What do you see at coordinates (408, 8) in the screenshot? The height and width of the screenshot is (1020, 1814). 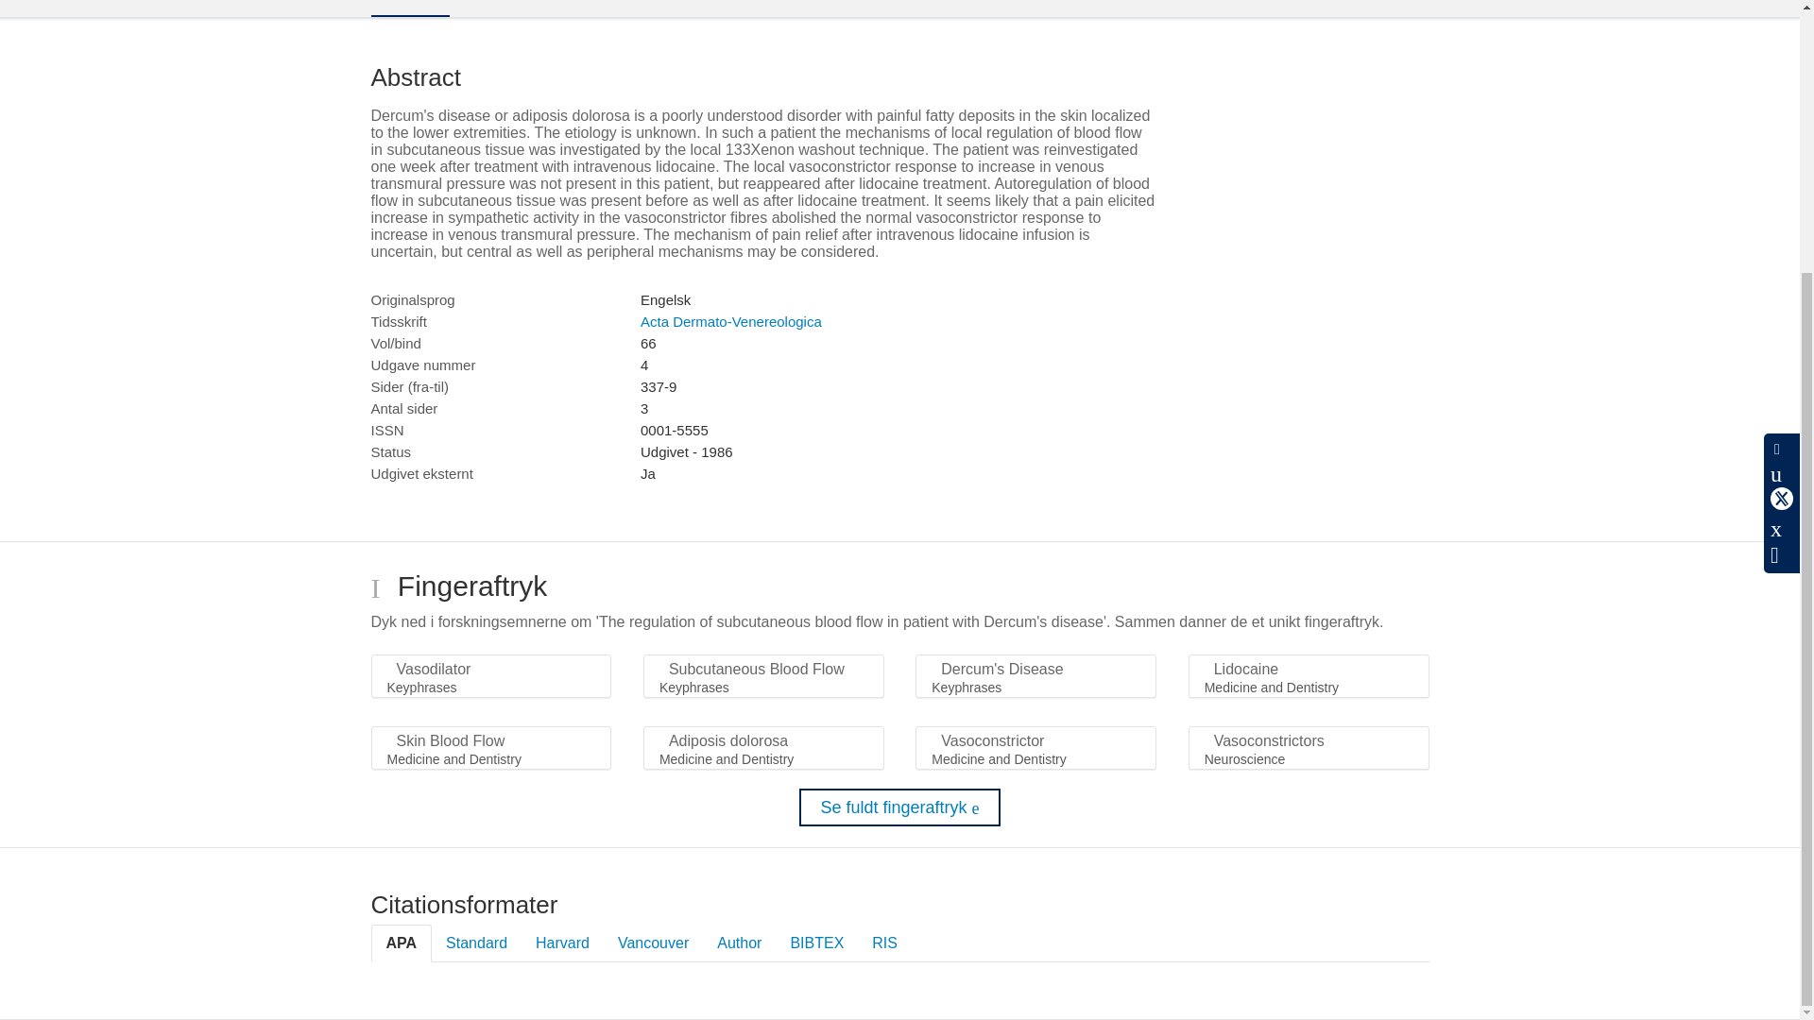 I see `Oversigt` at bounding box center [408, 8].